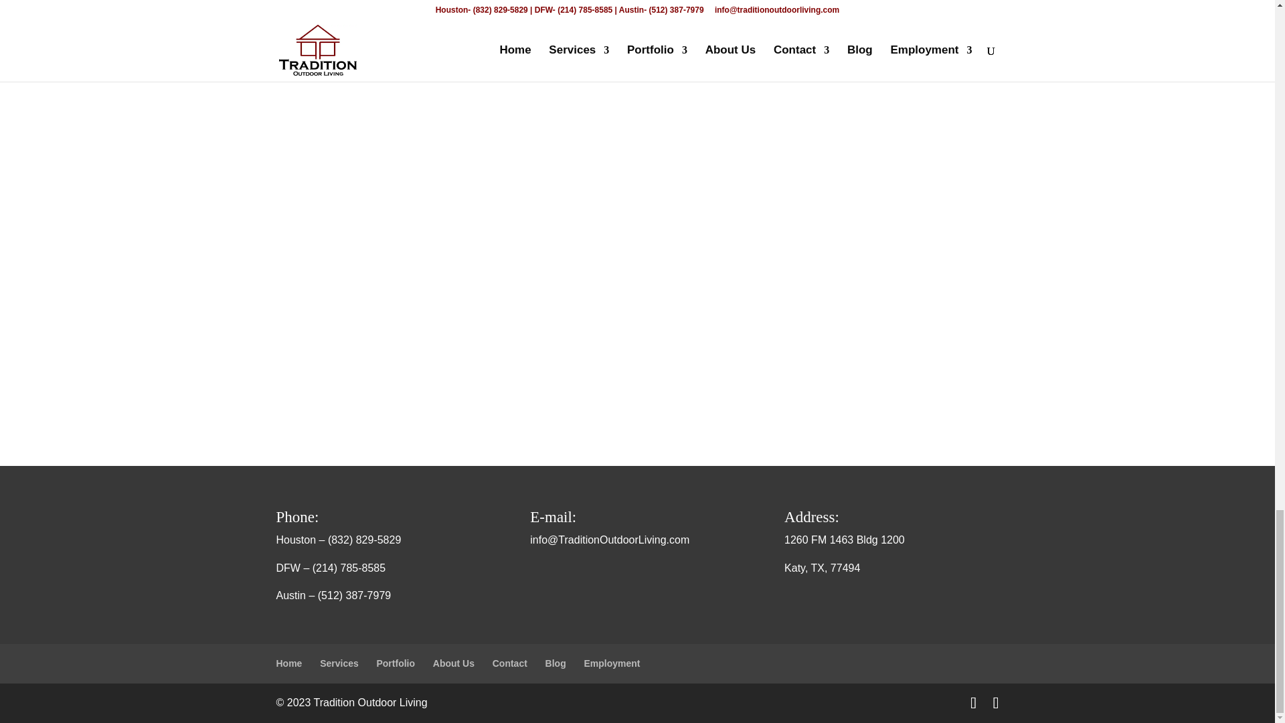 This screenshot has height=723, width=1285. Describe the element at coordinates (509, 663) in the screenshot. I see `Contact` at that location.